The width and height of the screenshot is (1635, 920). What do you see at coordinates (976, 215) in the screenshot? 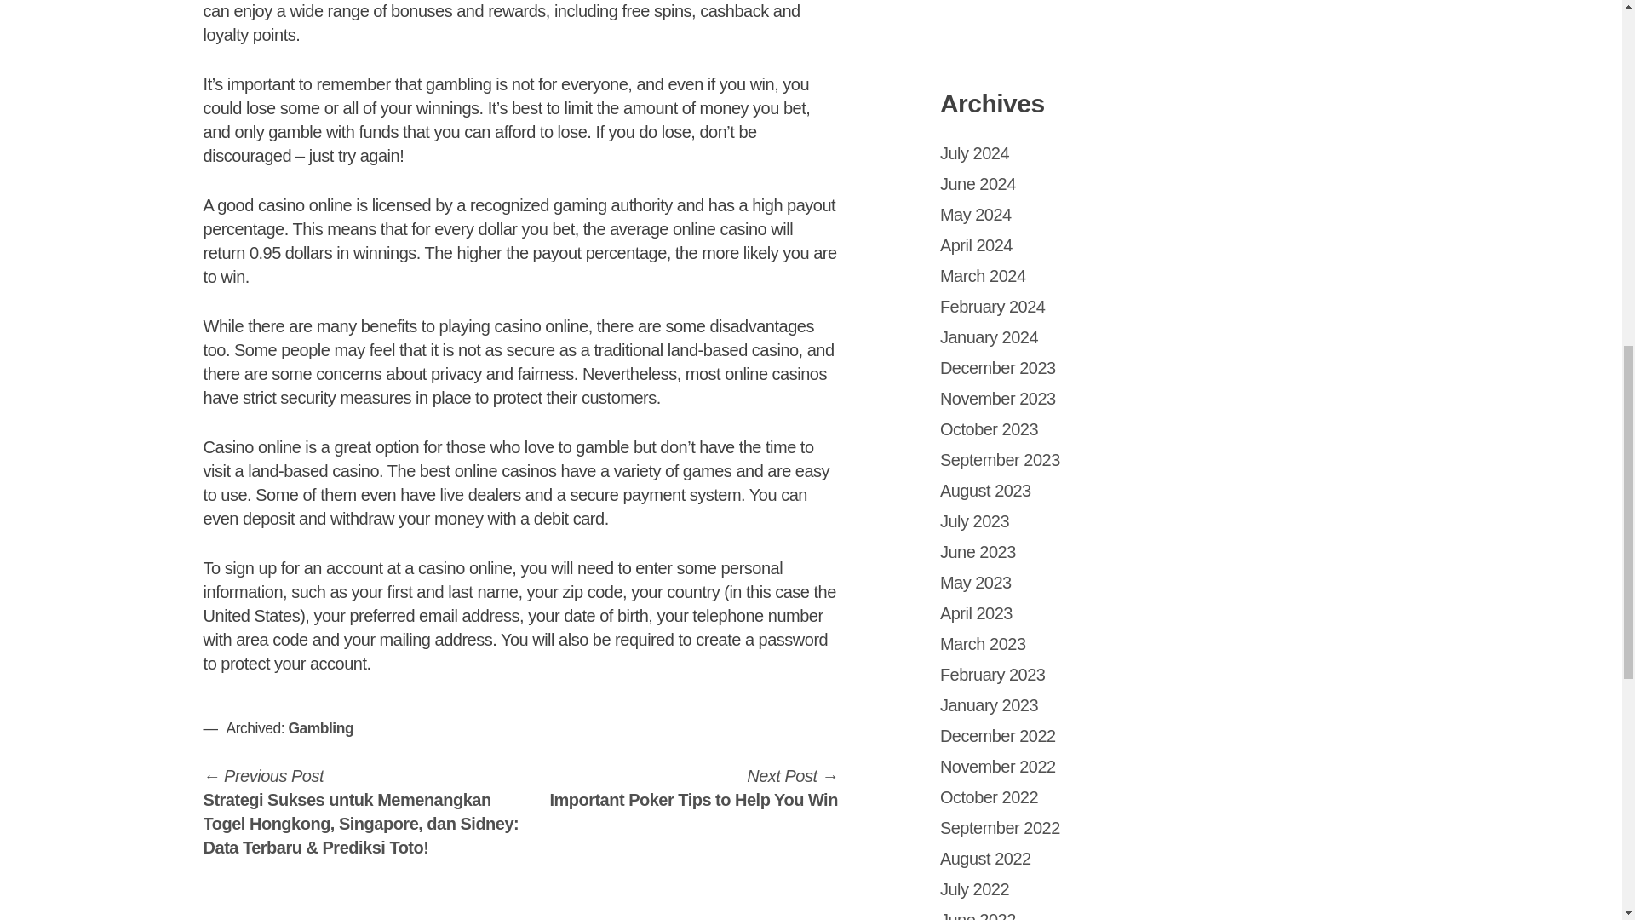
I see `June 2023` at bounding box center [976, 215].